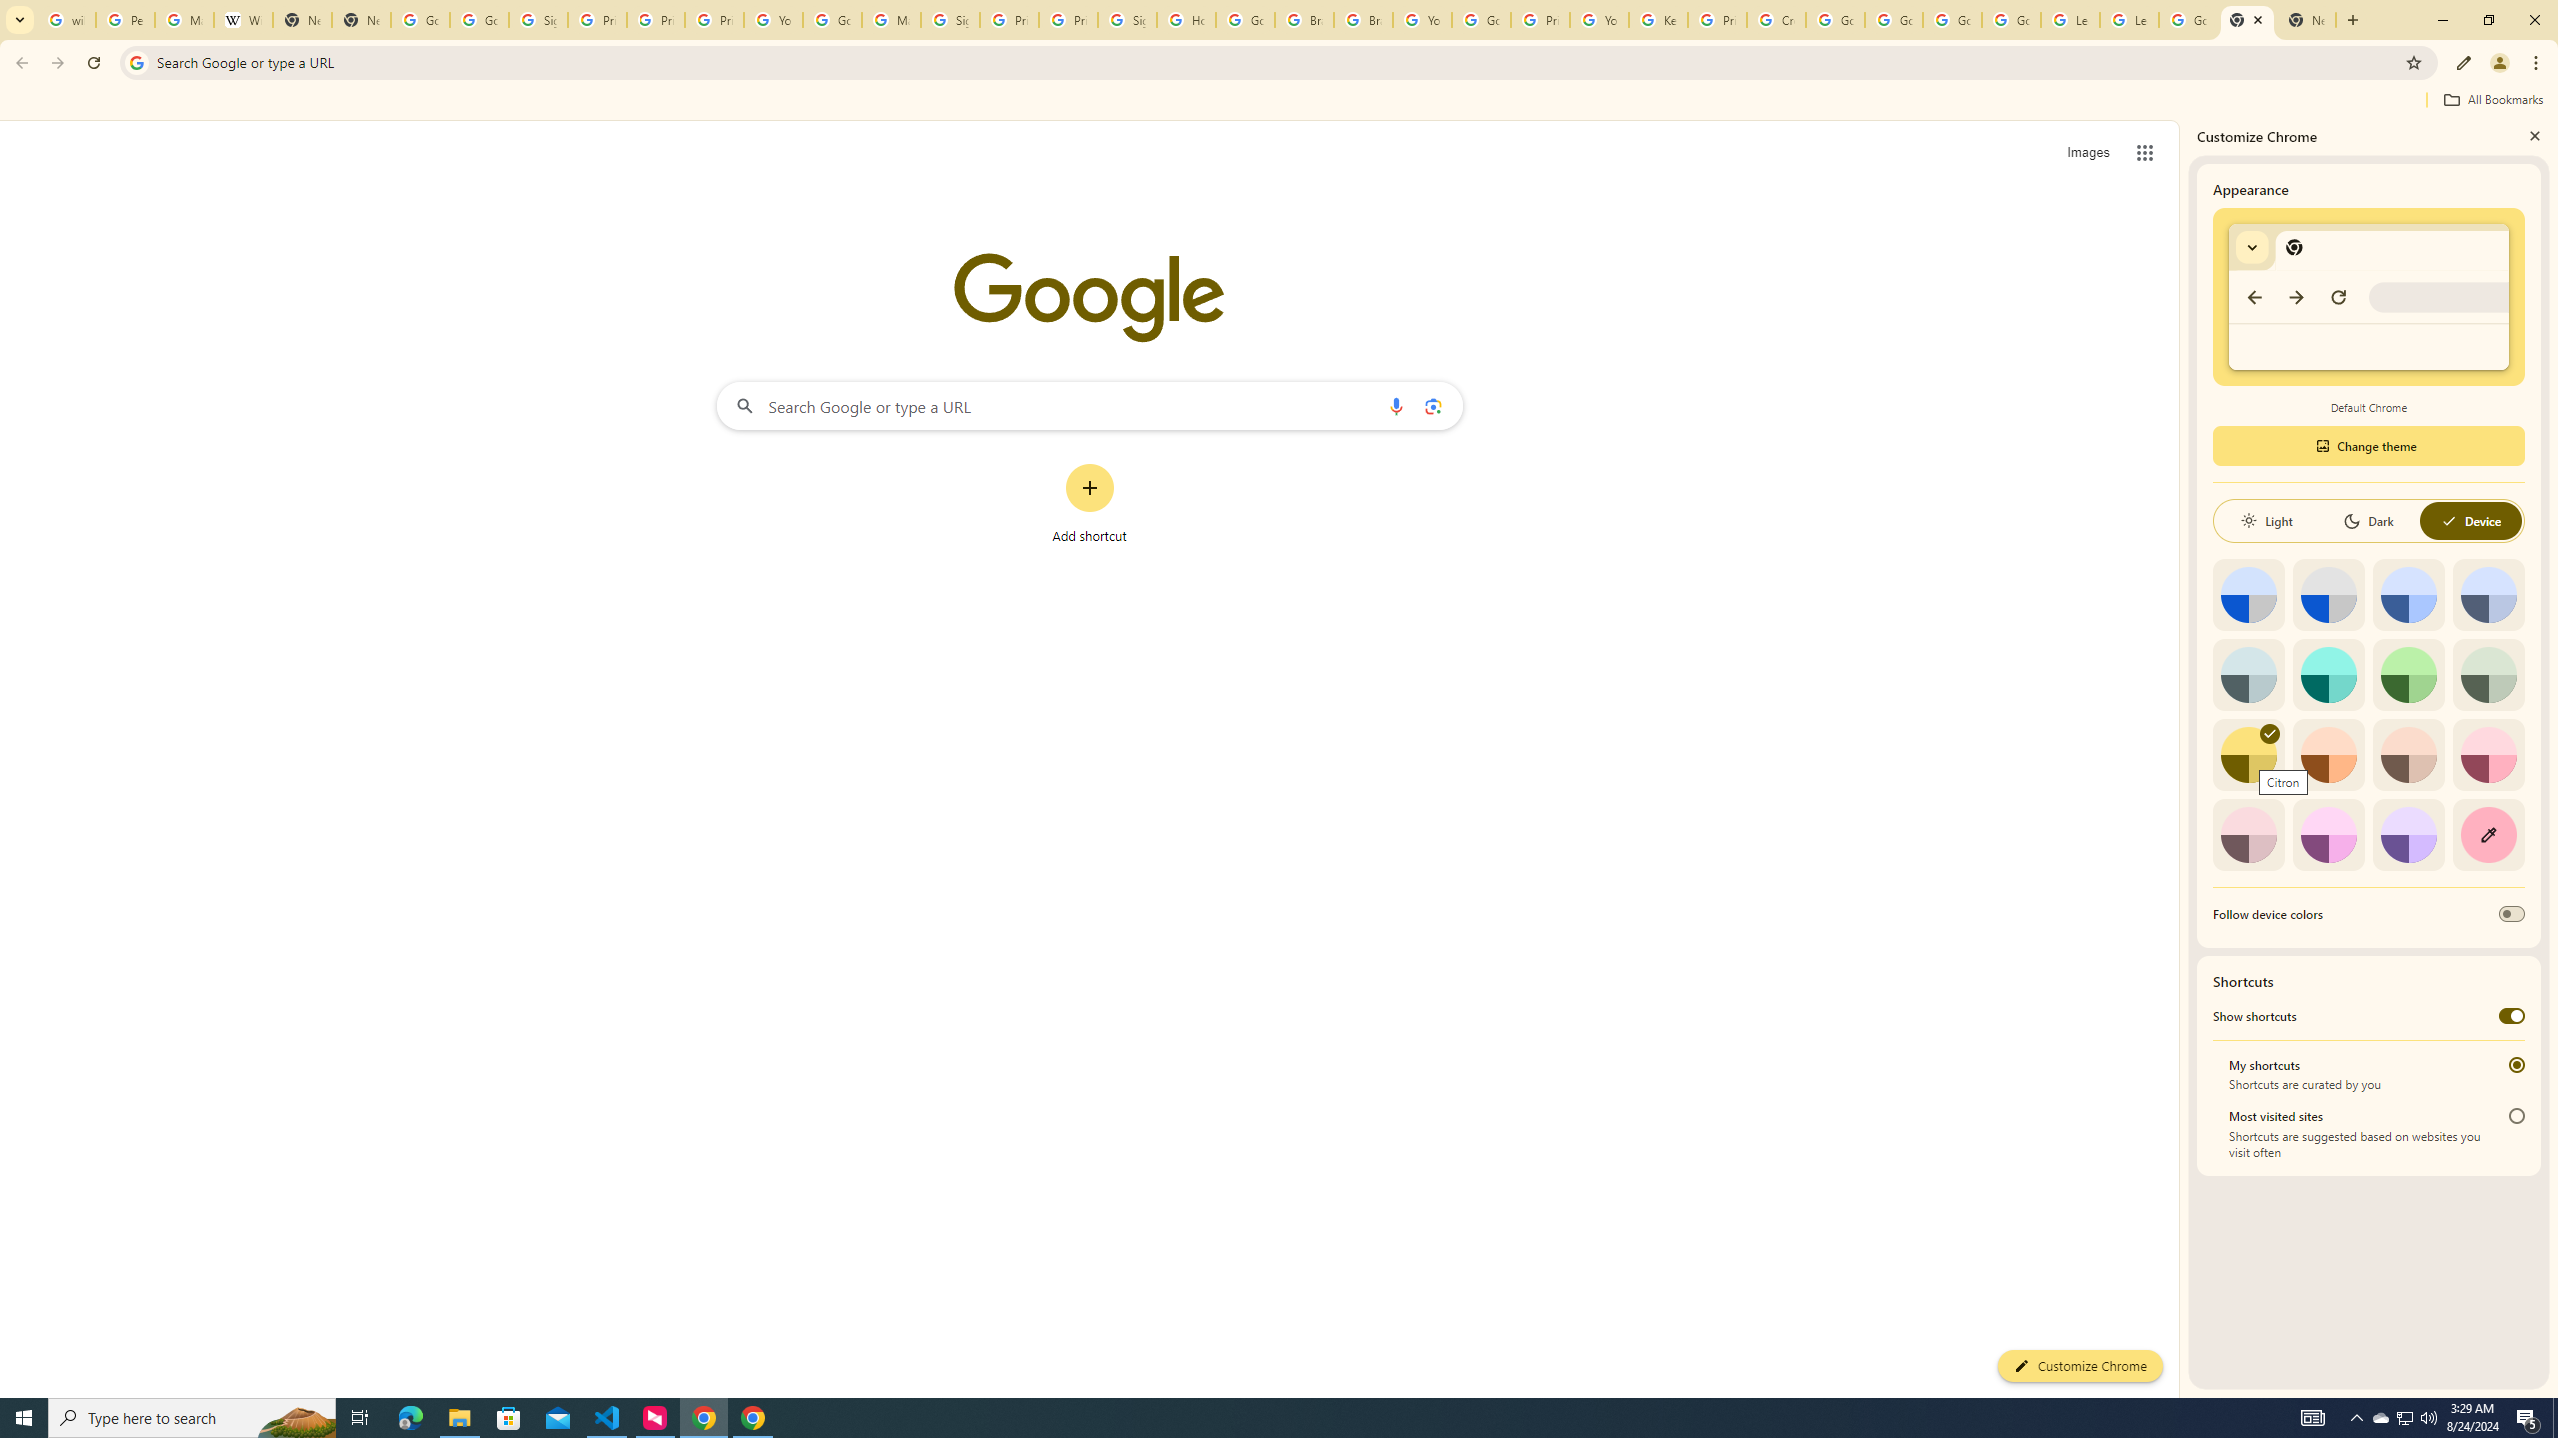  I want to click on Change theme, so click(2368, 445).